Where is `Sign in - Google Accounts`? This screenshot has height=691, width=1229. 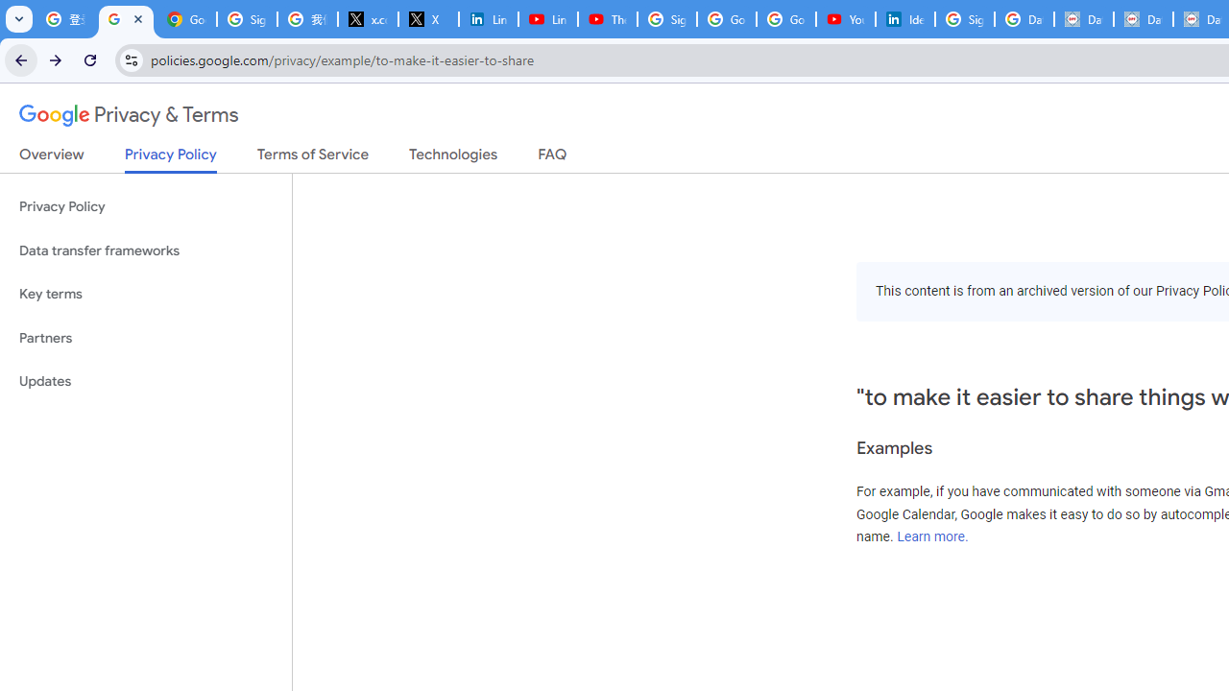
Sign in - Google Accounts is located at coordinates (248, 19).